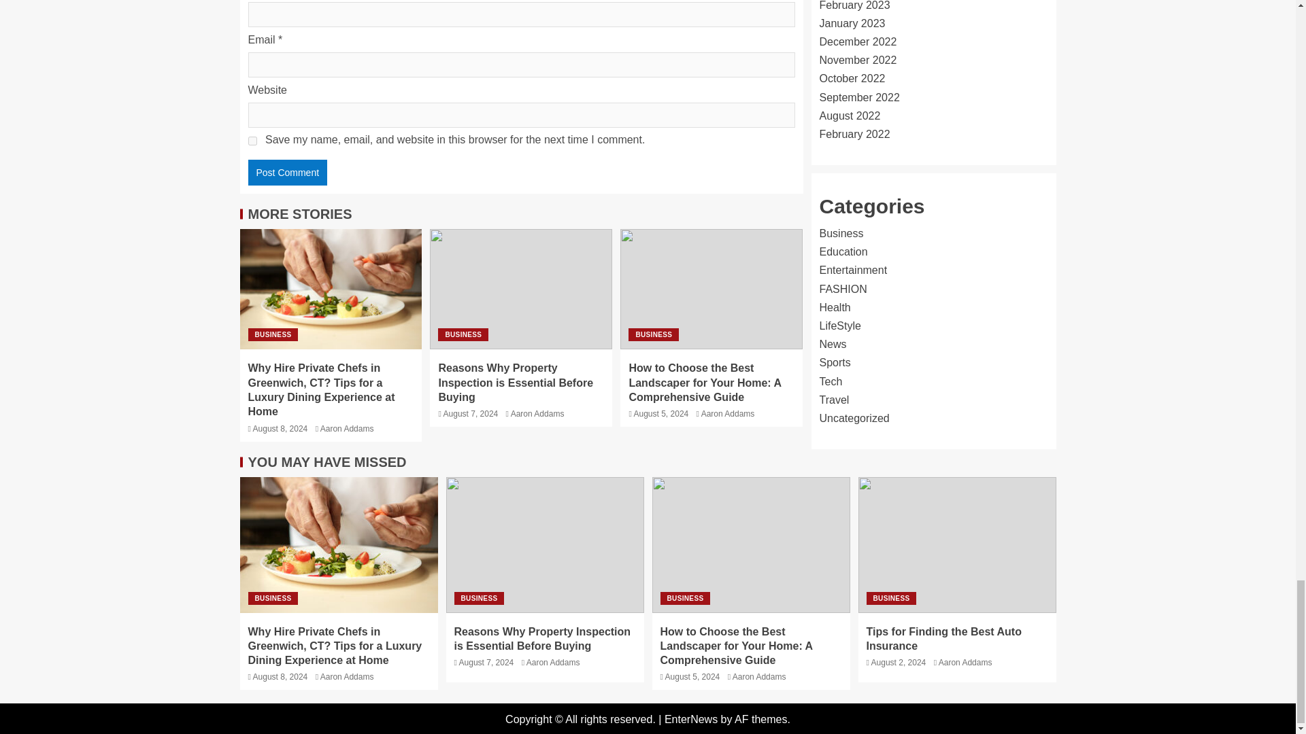 This screenshot has height=734, width=1306. What do you see at coordinates (463, 334) in the screenshot?
I see `BUSINESS` at bounding box center [463, 334].